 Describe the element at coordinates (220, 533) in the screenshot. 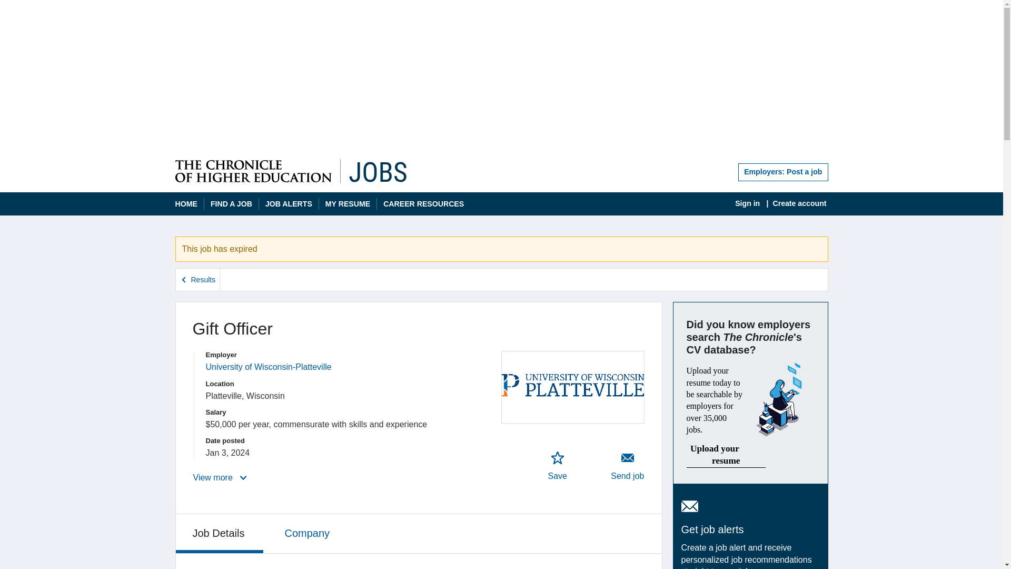

I see `Job Details` at that location.